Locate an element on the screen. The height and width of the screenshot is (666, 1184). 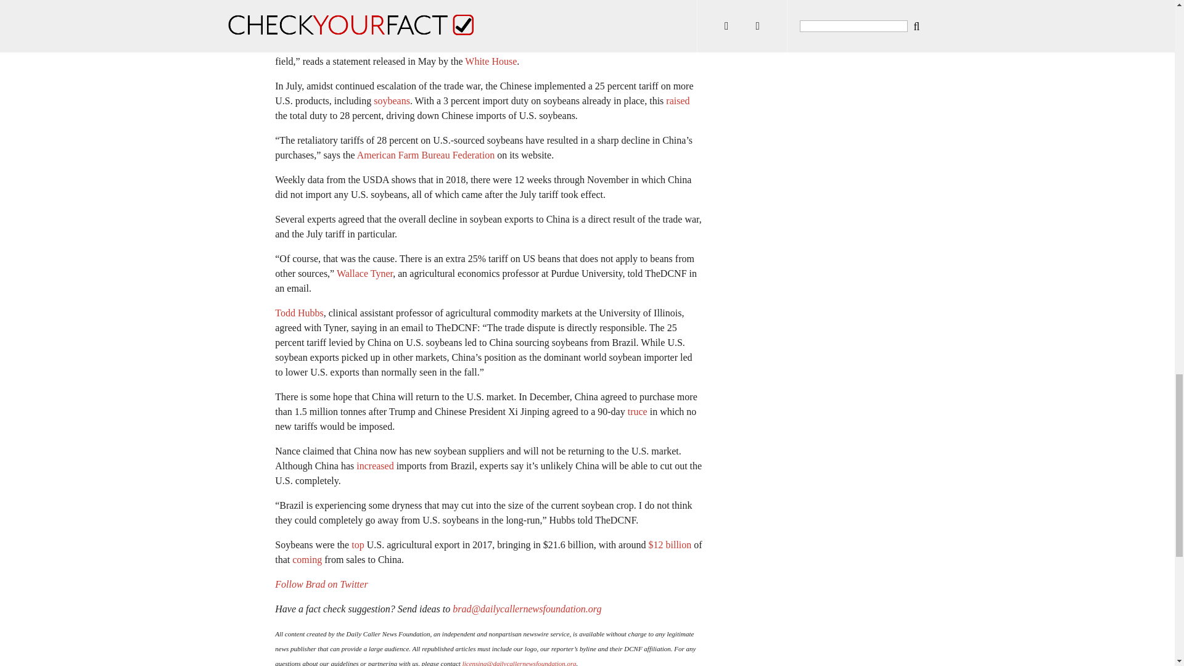
White House is located at coordinates (491, 61).